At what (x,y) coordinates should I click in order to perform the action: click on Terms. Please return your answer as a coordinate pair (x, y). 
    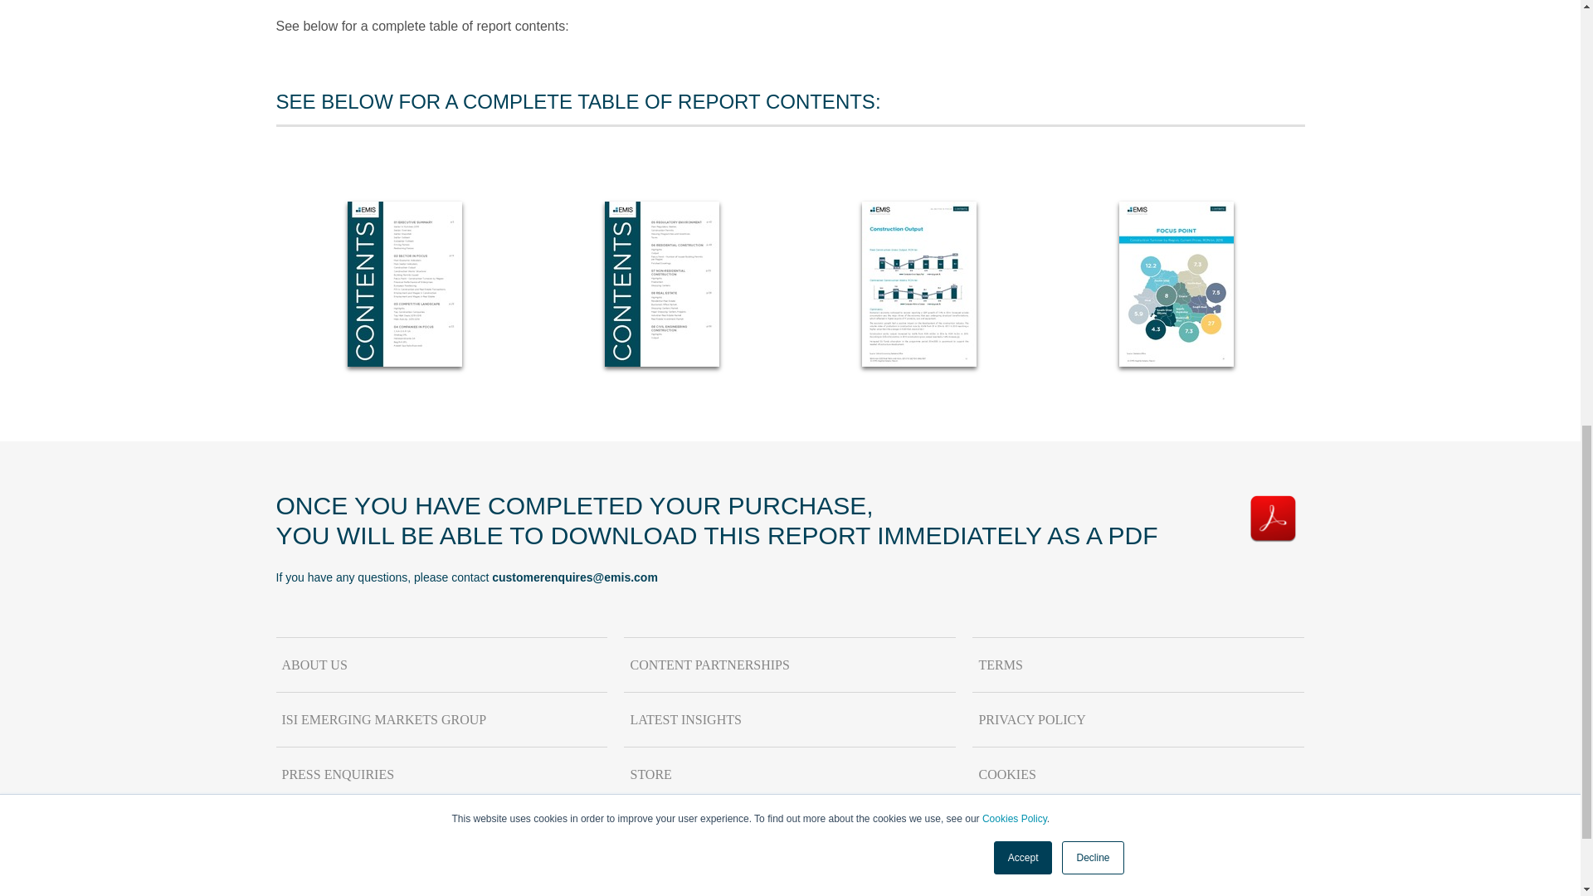
    Looking at the image, I should click on (1138, 664).